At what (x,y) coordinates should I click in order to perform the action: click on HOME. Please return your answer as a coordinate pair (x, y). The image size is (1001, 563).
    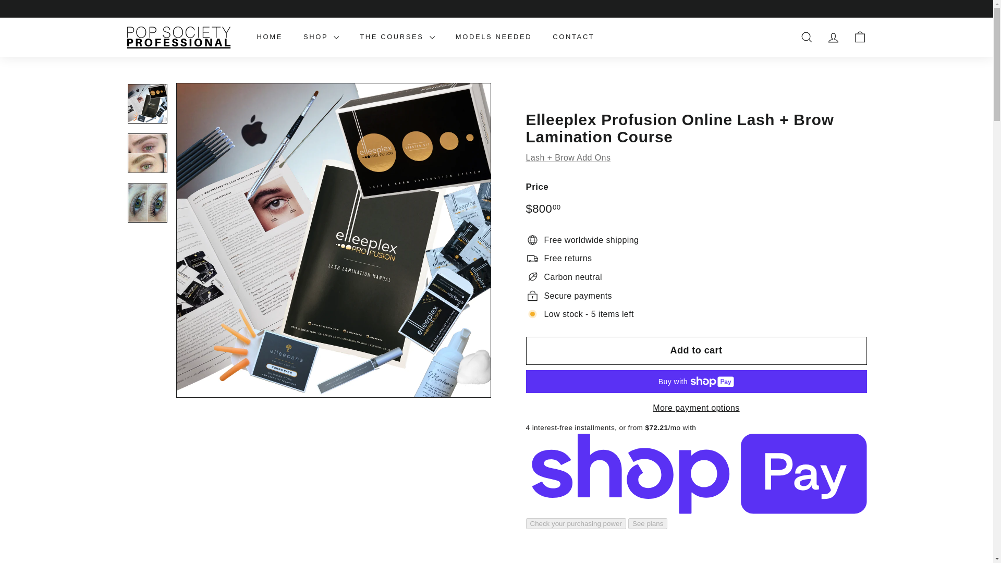
    Looking at the image, I should click on (269, 38).